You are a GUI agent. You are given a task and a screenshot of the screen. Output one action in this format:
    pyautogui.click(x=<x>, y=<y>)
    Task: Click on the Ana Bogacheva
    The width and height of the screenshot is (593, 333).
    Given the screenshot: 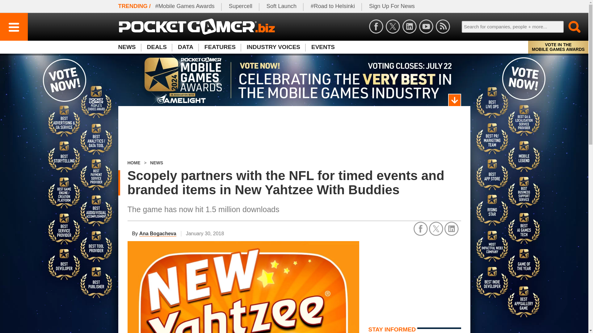 What is the action you would take?
    pyautogui.click(x=158, y=234)
    